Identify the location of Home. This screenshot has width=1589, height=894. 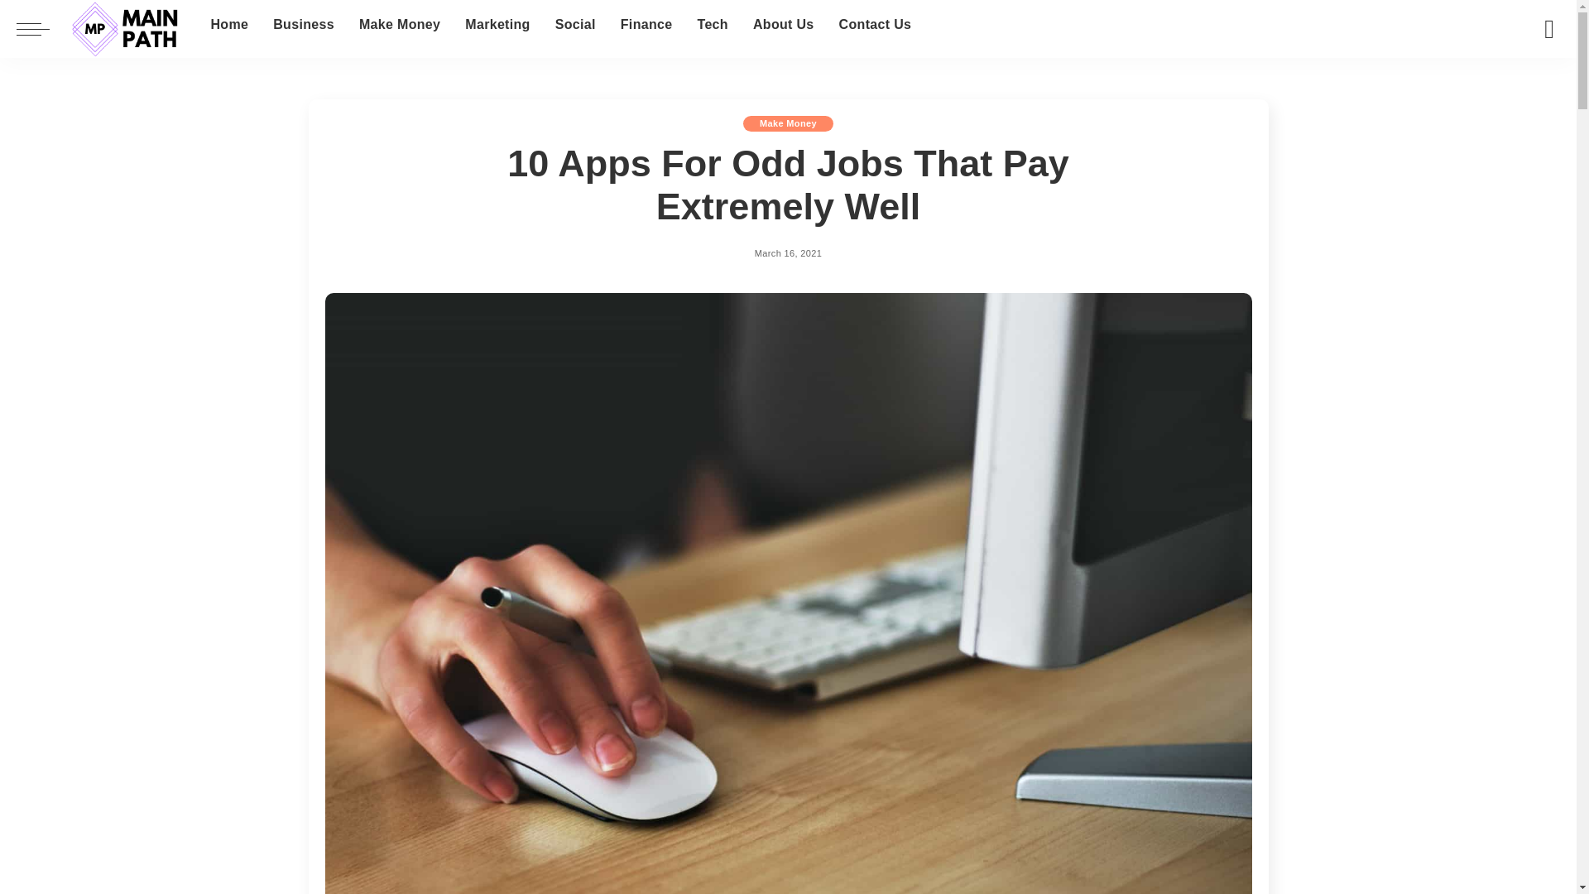
(228, 25).